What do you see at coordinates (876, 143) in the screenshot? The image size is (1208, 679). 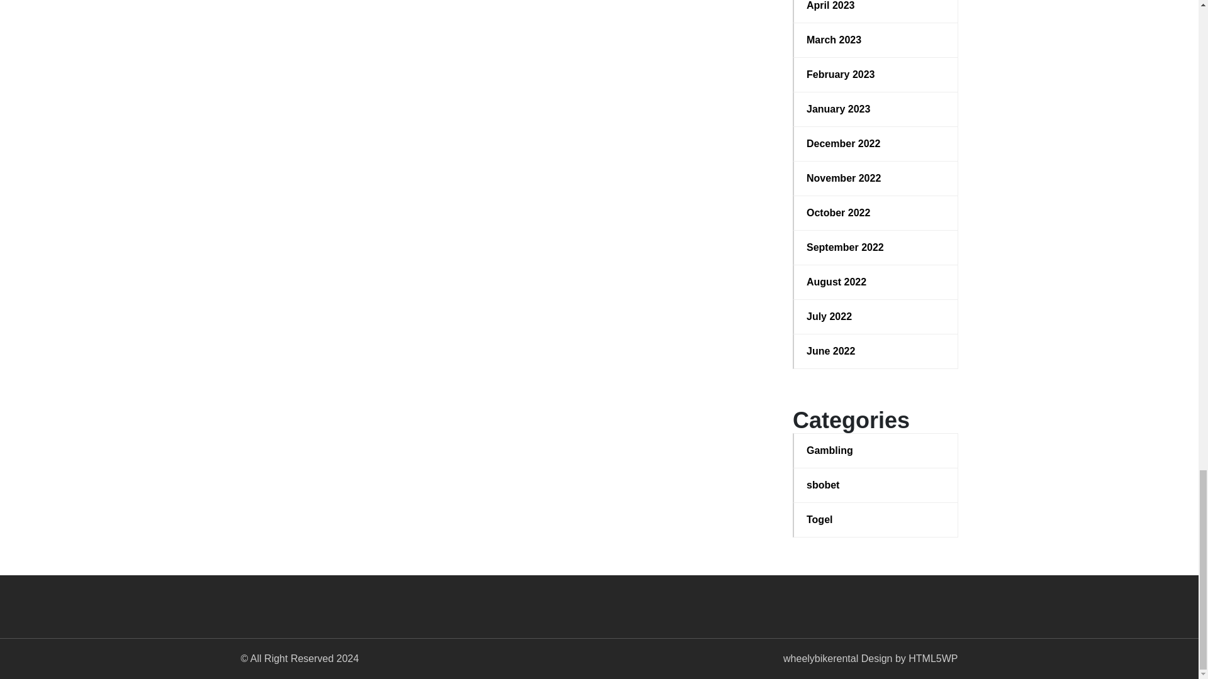 I see `December 2022` at bounding box center [876, 143].